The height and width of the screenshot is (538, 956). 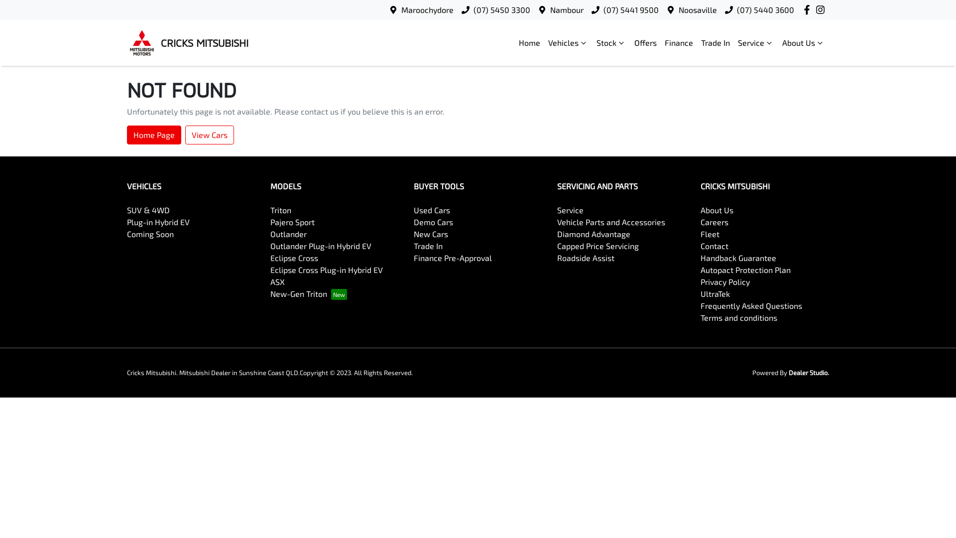 I want to click on Service, so click(x=756, y=43).